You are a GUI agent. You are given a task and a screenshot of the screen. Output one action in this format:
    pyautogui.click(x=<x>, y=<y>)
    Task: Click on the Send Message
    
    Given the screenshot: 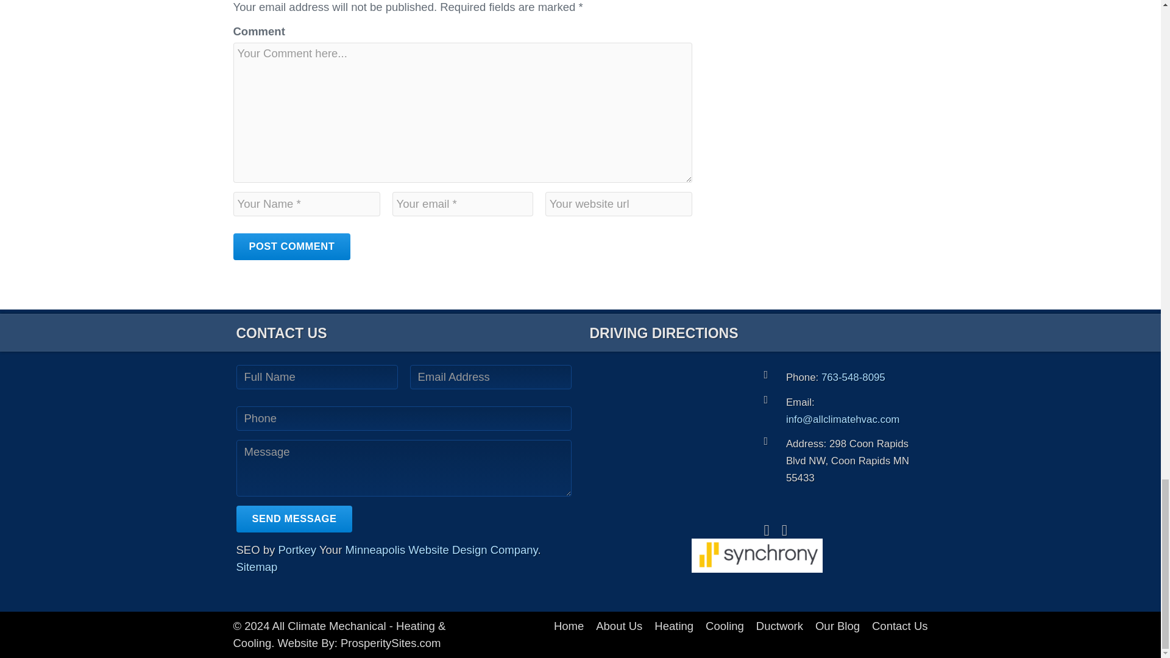 What is the action you would take?
    pyautogui.click(x=294, y=519)
    